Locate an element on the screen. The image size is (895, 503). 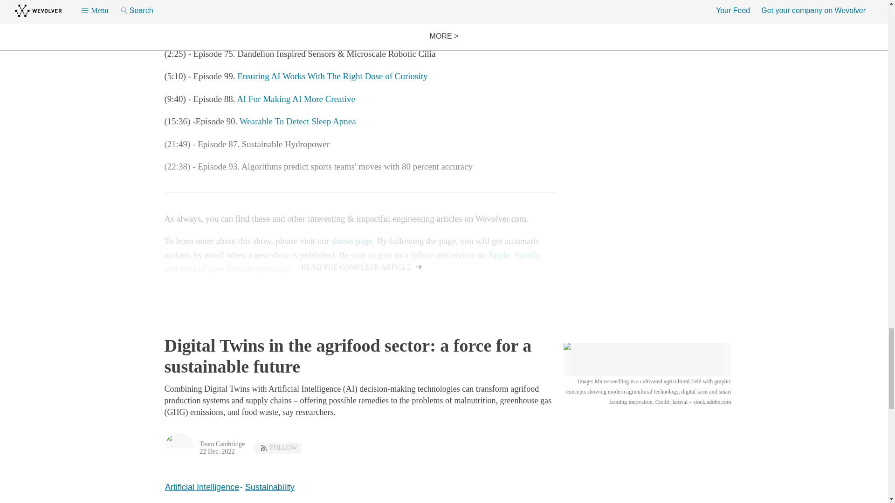
AI For Making AI More Creative is located at coordinates (296, 99).